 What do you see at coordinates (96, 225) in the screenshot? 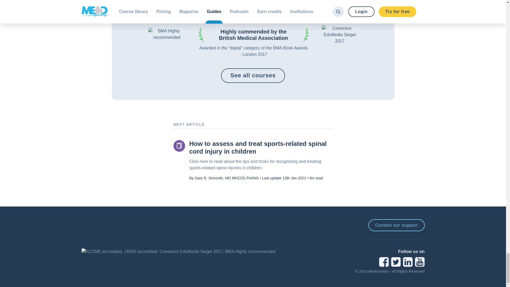
I see `Medmastery` at bounding box center [96, 225].